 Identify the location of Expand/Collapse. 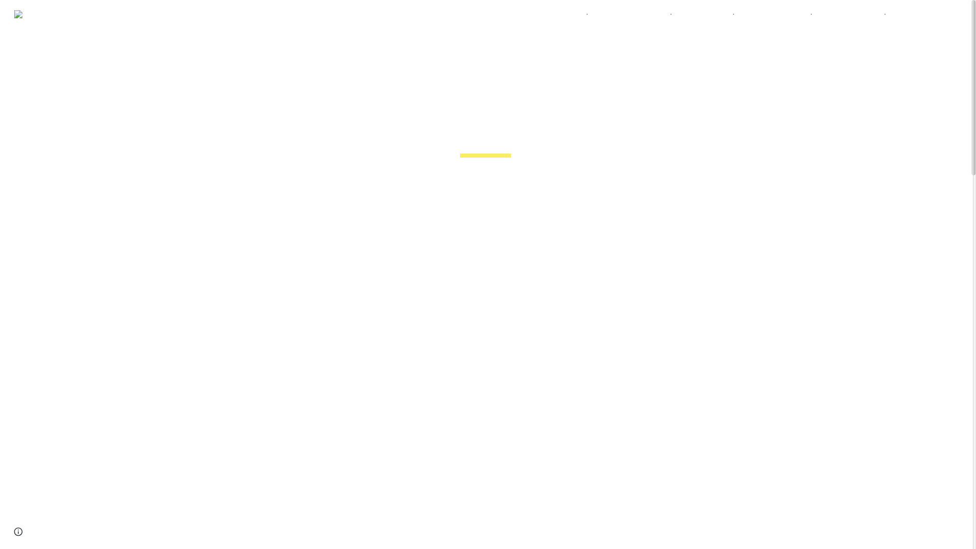
(722, 14).